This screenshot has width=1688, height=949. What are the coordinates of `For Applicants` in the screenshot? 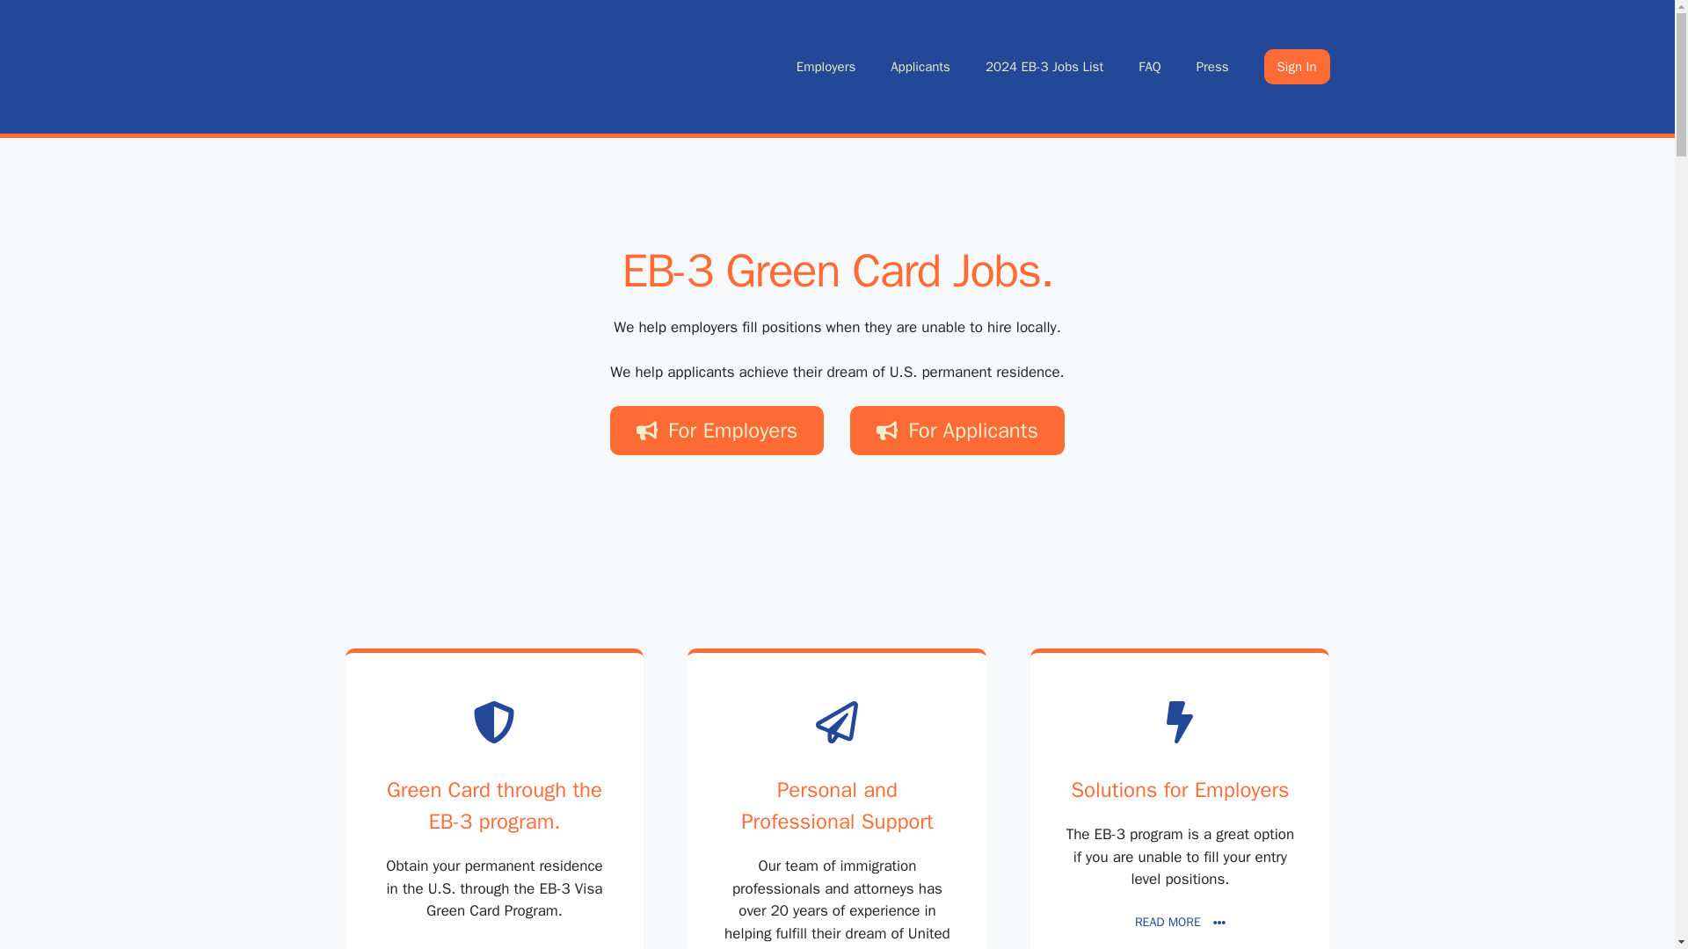 It's located at (957, 431).